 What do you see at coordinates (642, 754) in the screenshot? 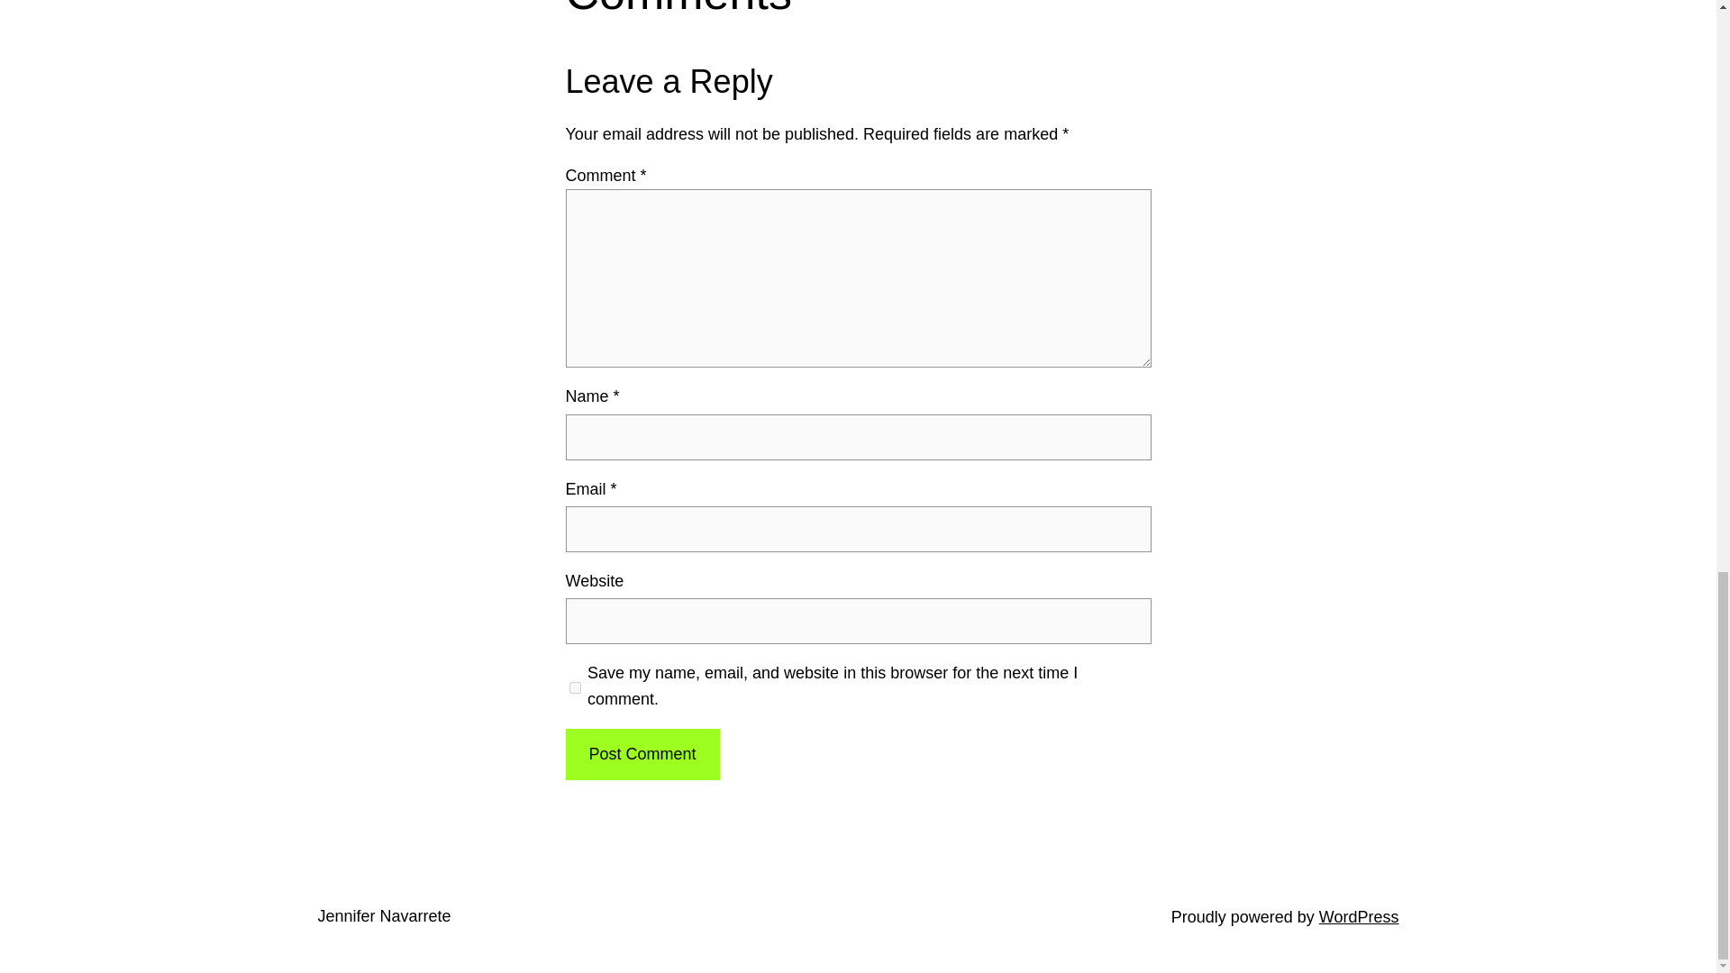
I see `Post Comment` at bounding box center [642, 754].